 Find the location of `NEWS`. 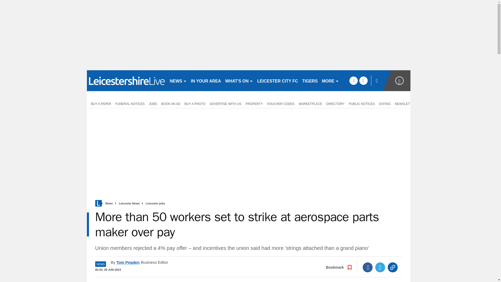

NEWS is located at coordinates (178, 80).